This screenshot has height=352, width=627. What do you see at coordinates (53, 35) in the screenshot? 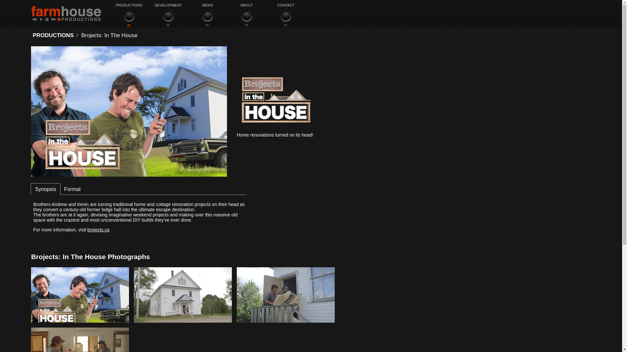
I see `PRODUCTIONS` at bounding box center [53, 35].